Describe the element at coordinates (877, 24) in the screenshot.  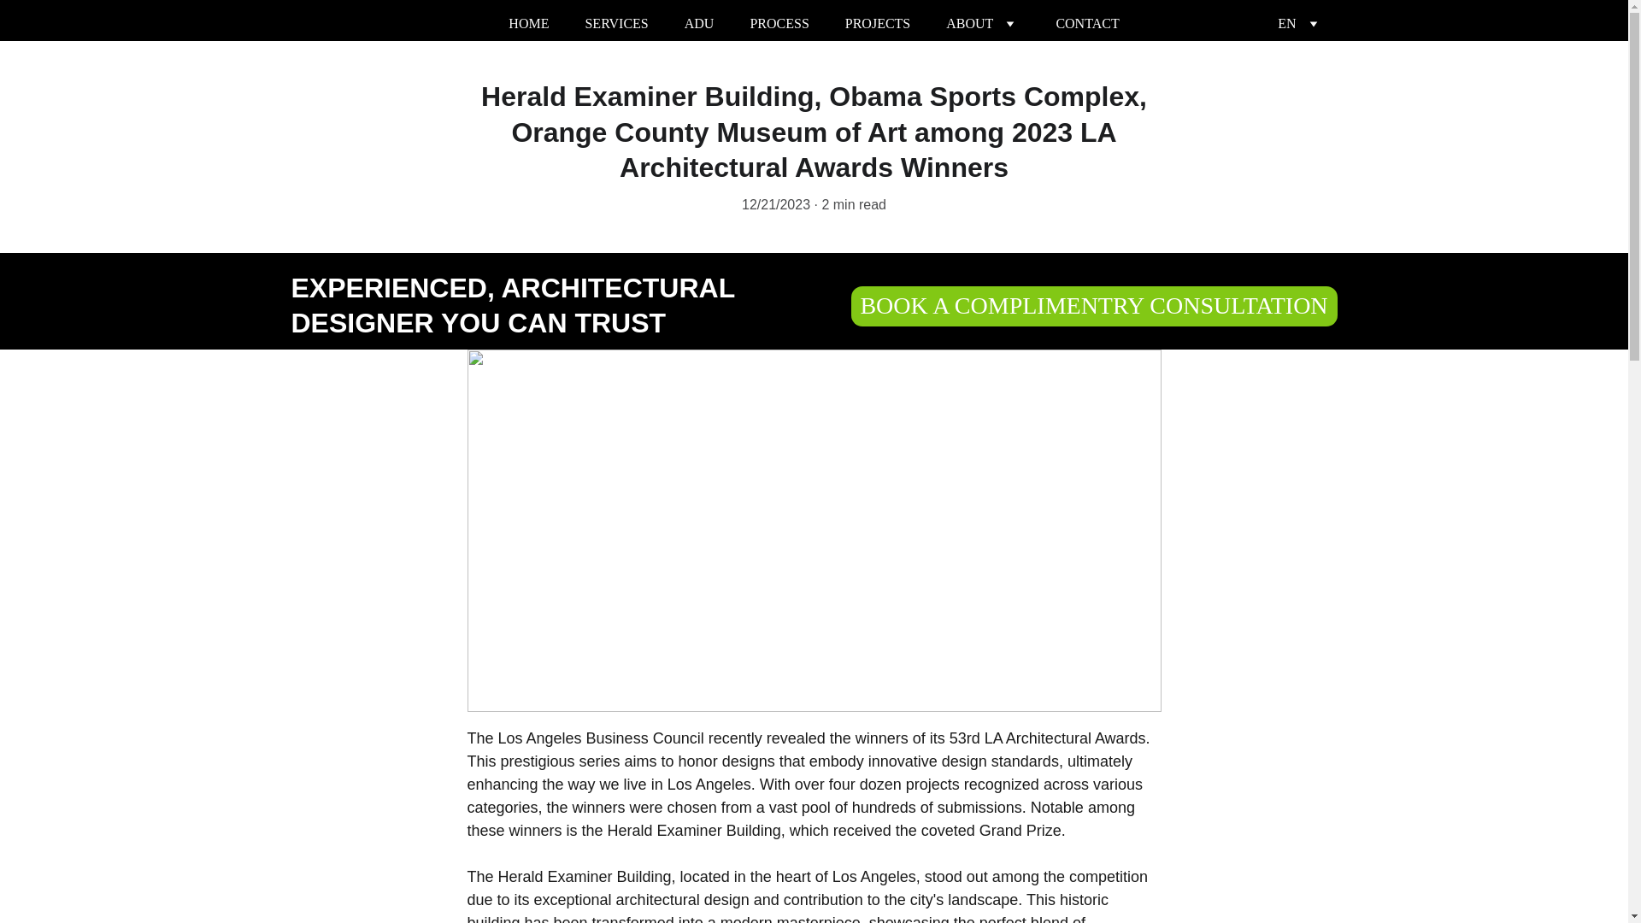
I see `PROJECTS` at that location.